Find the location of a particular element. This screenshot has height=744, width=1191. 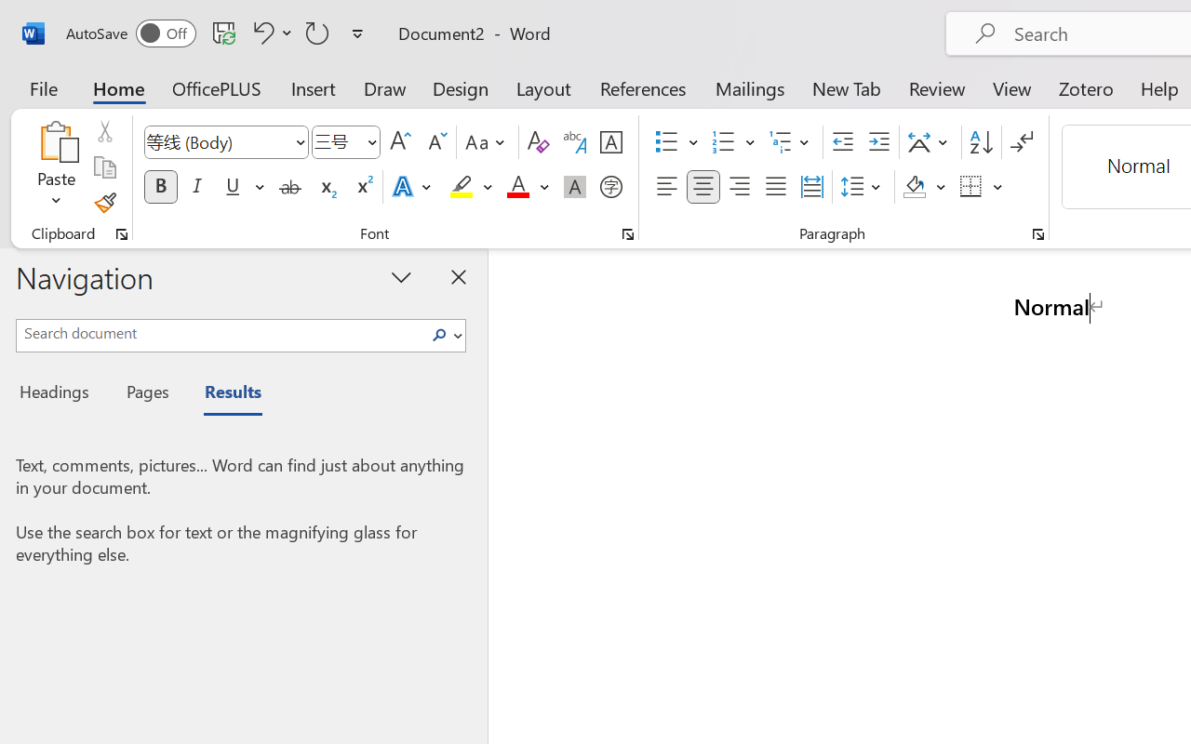

Asian Layout is located at coordinates (930, 142).